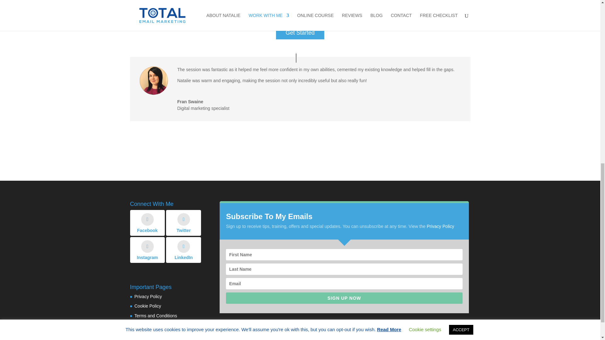 The width and height of the screenshot is (605, 340). I want to click on Cookie Policy, so click(147, 306).